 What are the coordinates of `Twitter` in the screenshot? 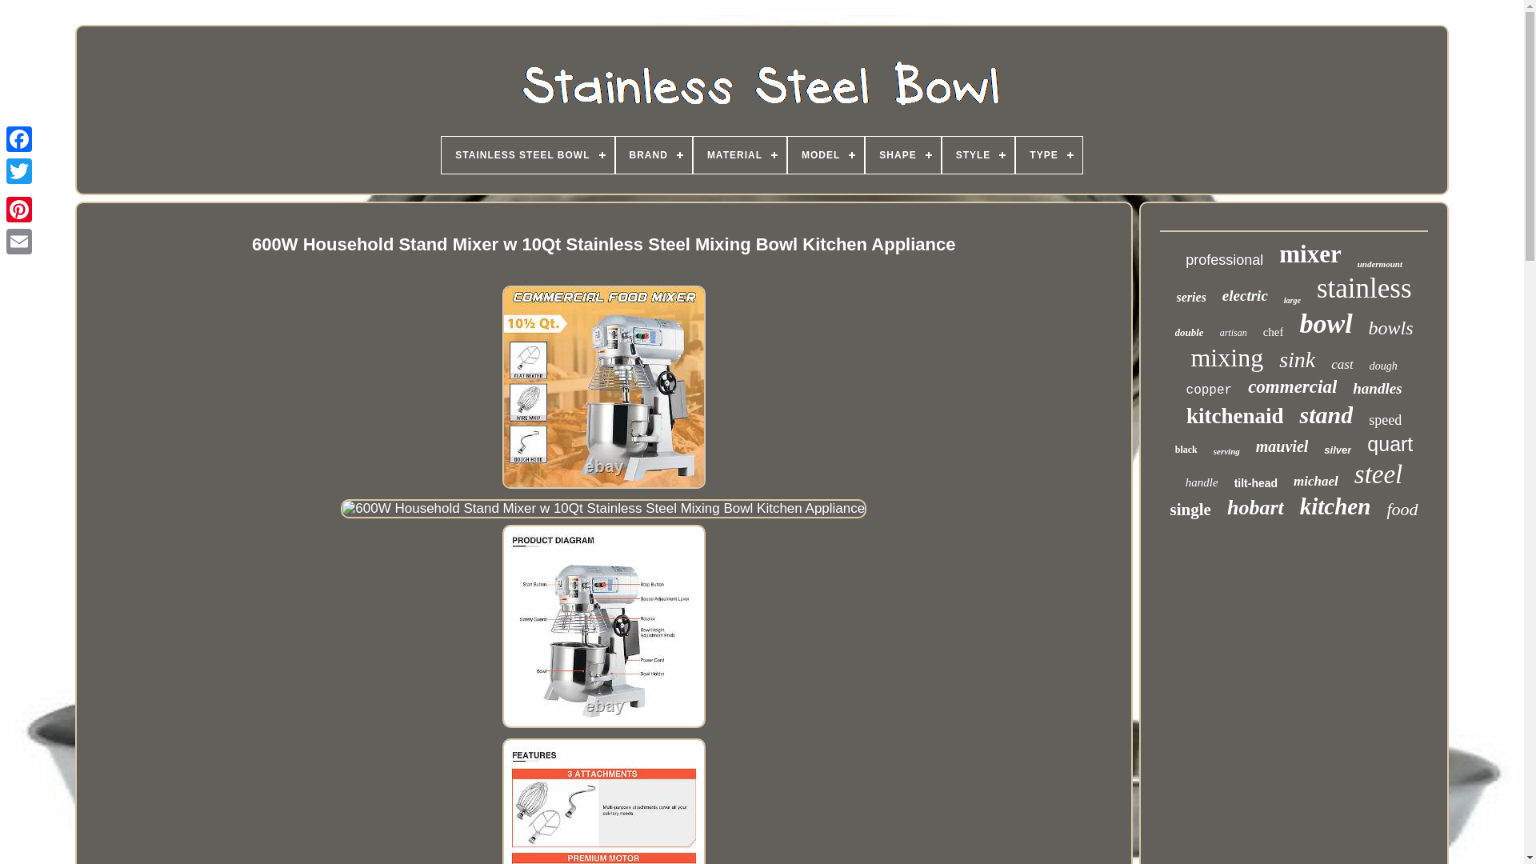 It's located at (19, 171).